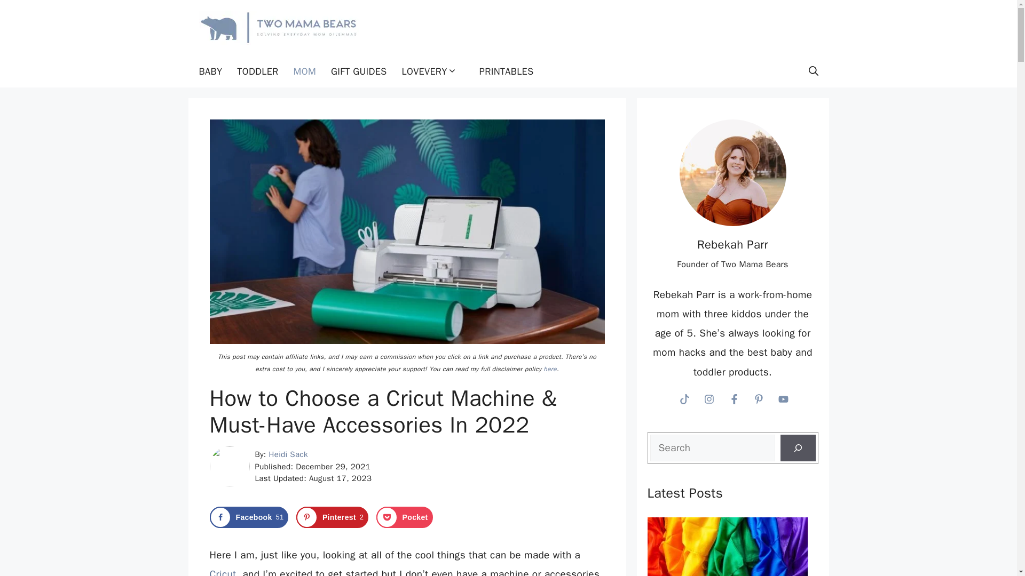 The height and width of the screenshot is (576, 1025). I want to click on Cricut, so click(433, 71).